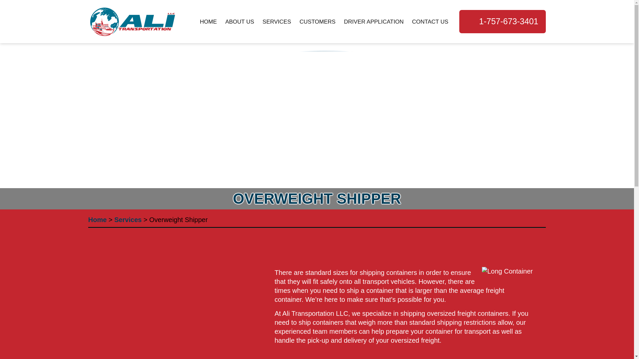 This screenshot has height=359, width=639. Describe the element at coordinates (97, 219) in the screenshot. I see `Home` at that location.